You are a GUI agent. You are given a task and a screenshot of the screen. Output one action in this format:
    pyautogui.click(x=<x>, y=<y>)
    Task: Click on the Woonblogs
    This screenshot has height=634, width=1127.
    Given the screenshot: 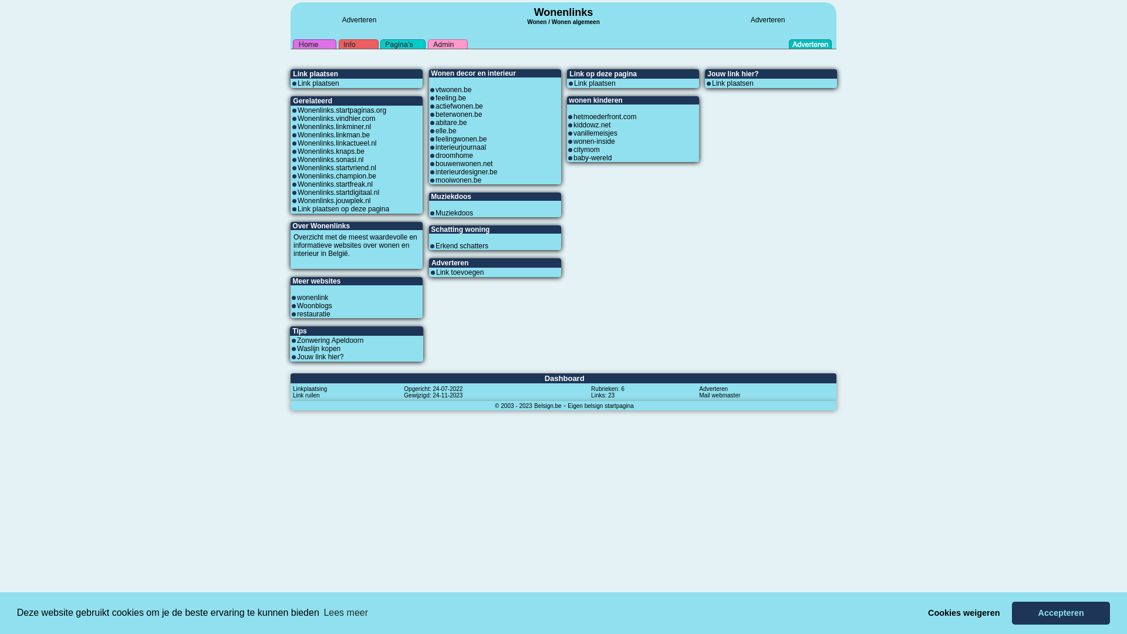 What is the action you would take?
    pyautogui.click(x=315, y=306)
    